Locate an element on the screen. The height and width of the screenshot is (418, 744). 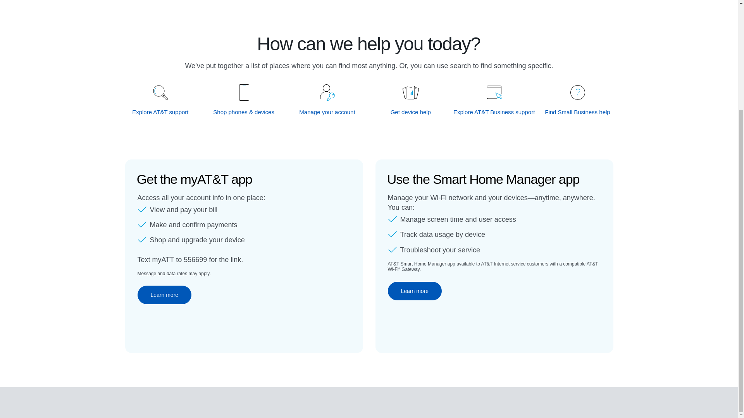
Get device help is located at coordinates (411, 112).